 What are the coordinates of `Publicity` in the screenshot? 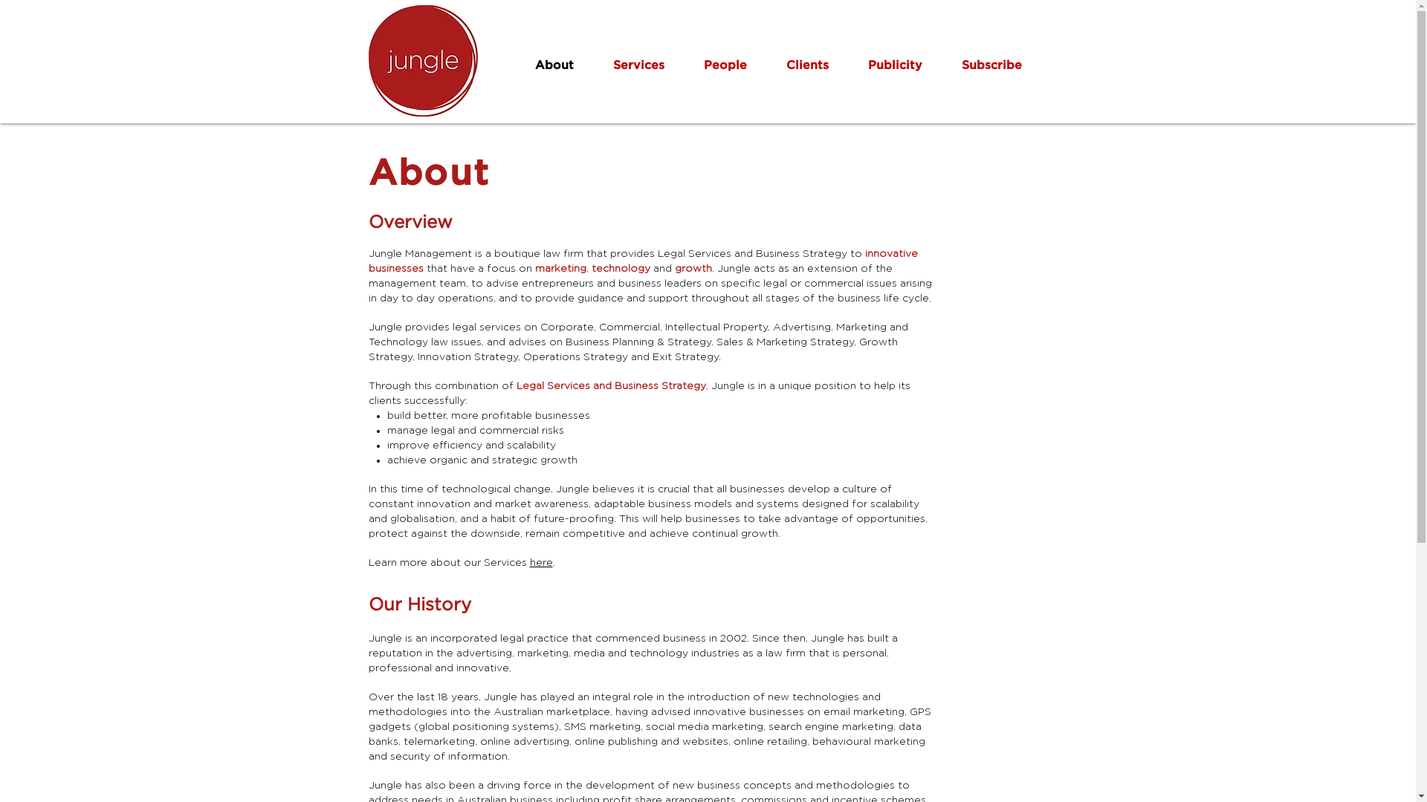 It's located at (896, 66).